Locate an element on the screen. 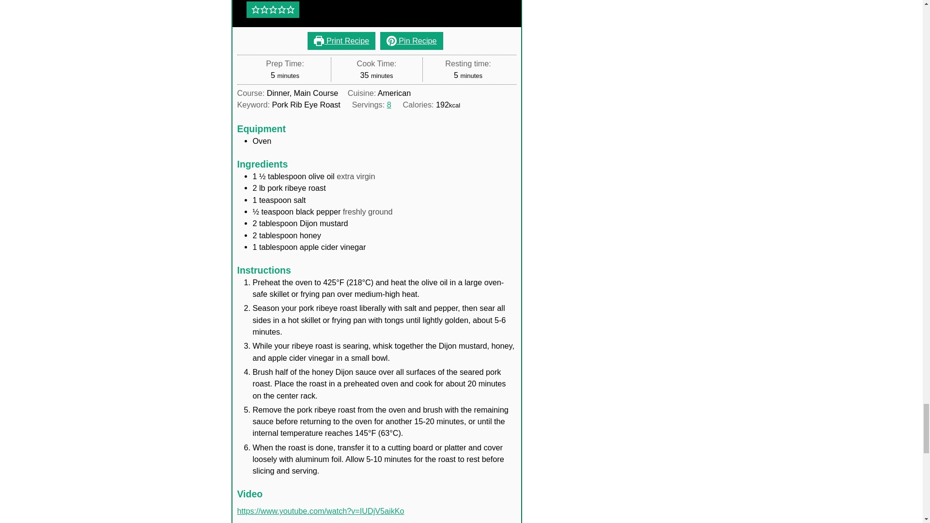 The width and height of the screenshot is (930, 523). Print Recipe is located at coordinates (341, 40).